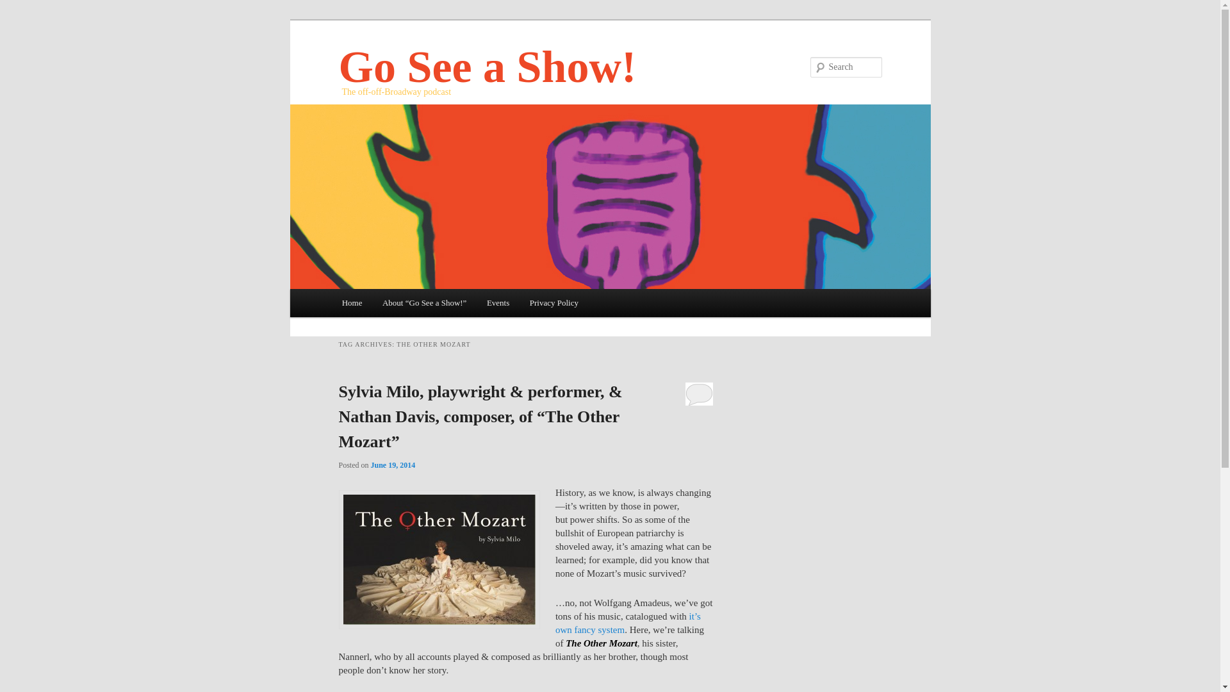 The height and width of the screenshot is (692, 1230). I want to click on June 19, 2014, so click(393, 465).